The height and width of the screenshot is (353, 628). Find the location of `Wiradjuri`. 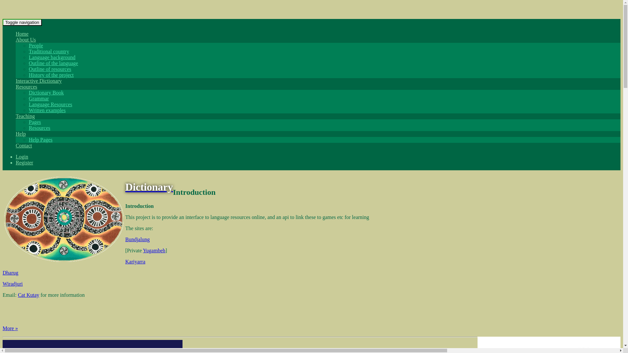

Wiradjuri is located at coordinates (13, 284).